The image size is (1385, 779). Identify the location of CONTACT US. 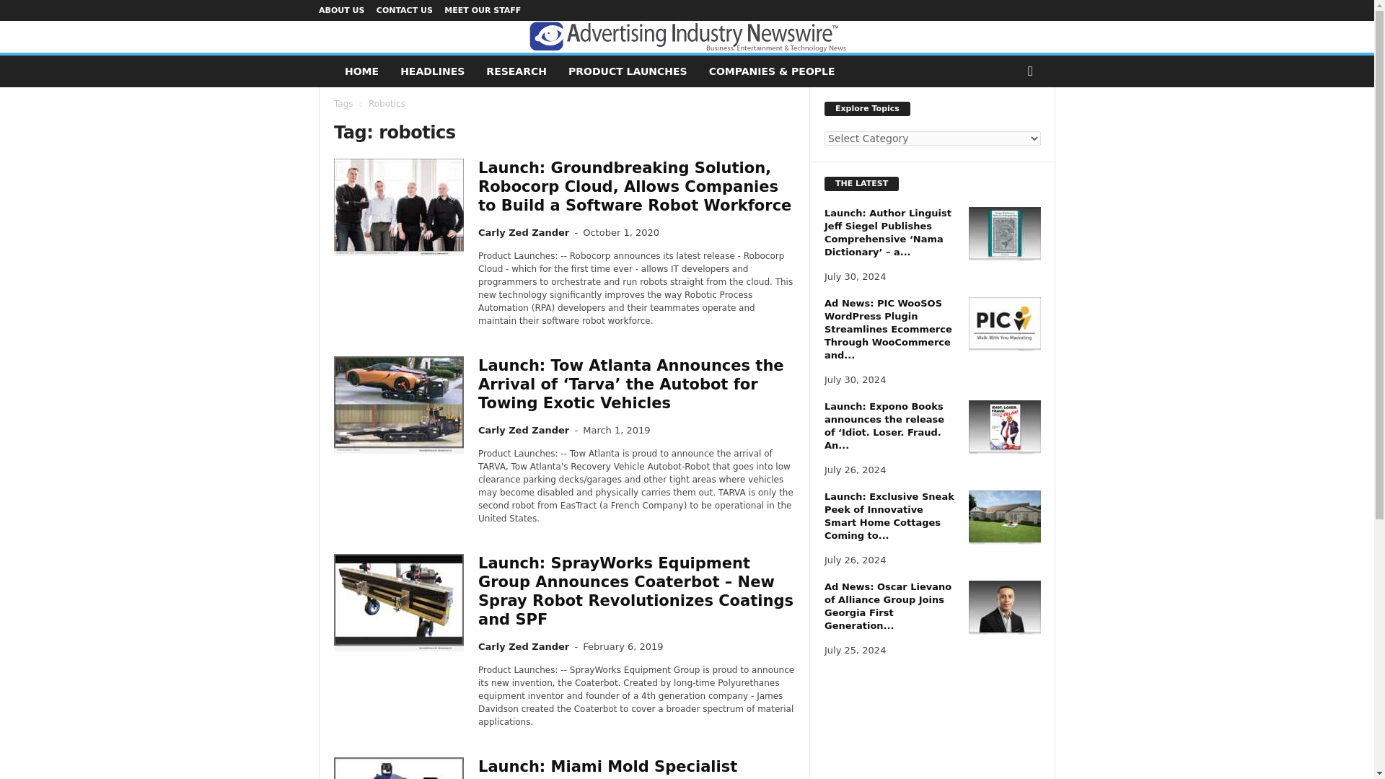
(404, 10).